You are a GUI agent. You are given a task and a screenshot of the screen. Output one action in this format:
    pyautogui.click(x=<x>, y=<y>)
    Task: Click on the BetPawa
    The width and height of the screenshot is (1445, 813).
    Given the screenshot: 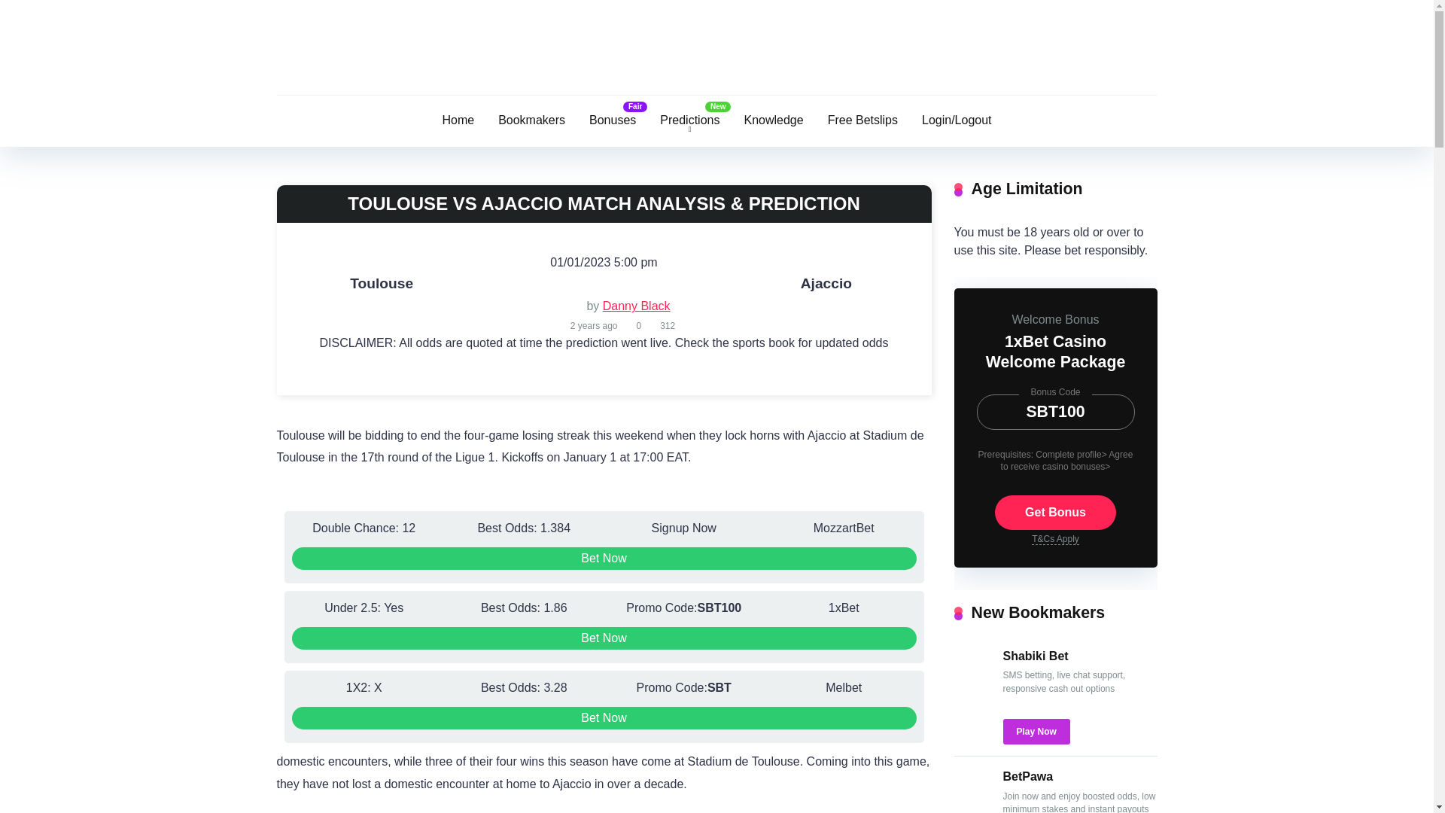 What is the action you would take?
    pyautogui.click(x=972, y=804)
    